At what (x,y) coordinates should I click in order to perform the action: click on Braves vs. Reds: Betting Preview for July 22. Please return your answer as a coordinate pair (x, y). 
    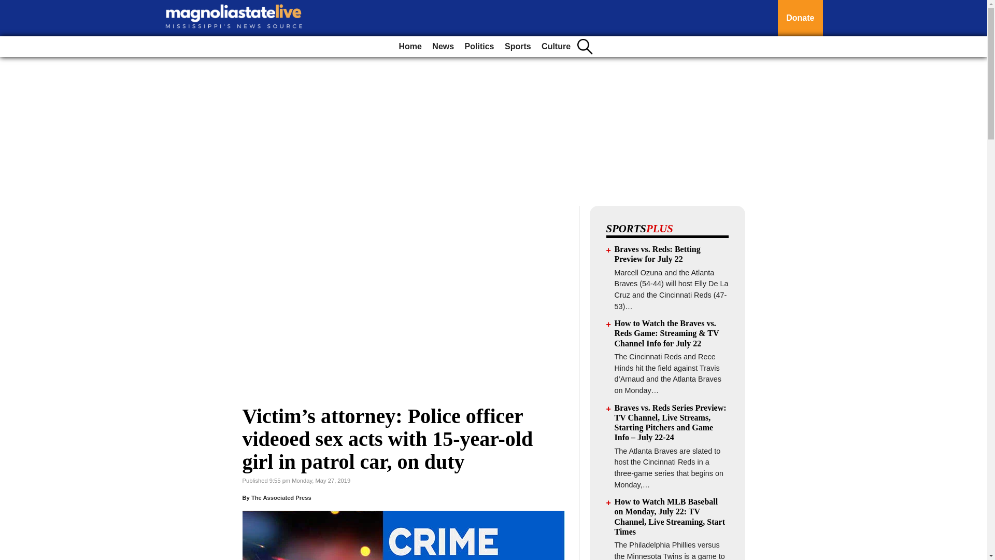
    Looking at the image, I should click on (657, 254).